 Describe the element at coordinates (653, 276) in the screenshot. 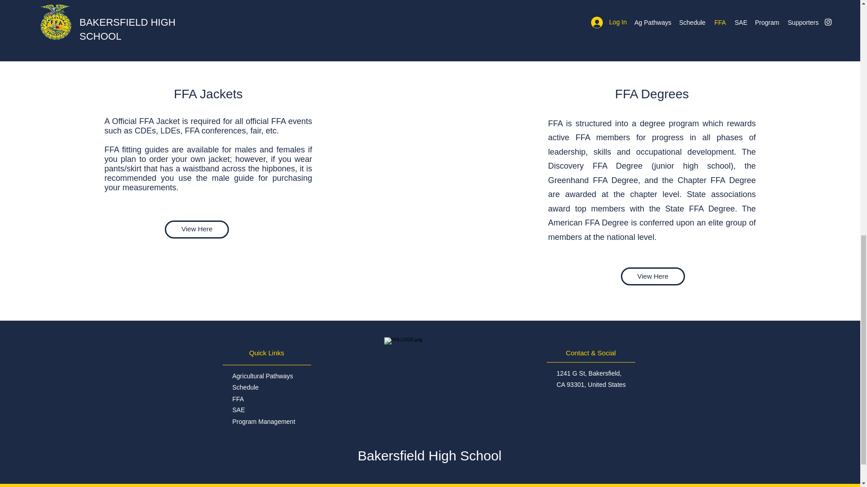

I see `View Here` at that location.